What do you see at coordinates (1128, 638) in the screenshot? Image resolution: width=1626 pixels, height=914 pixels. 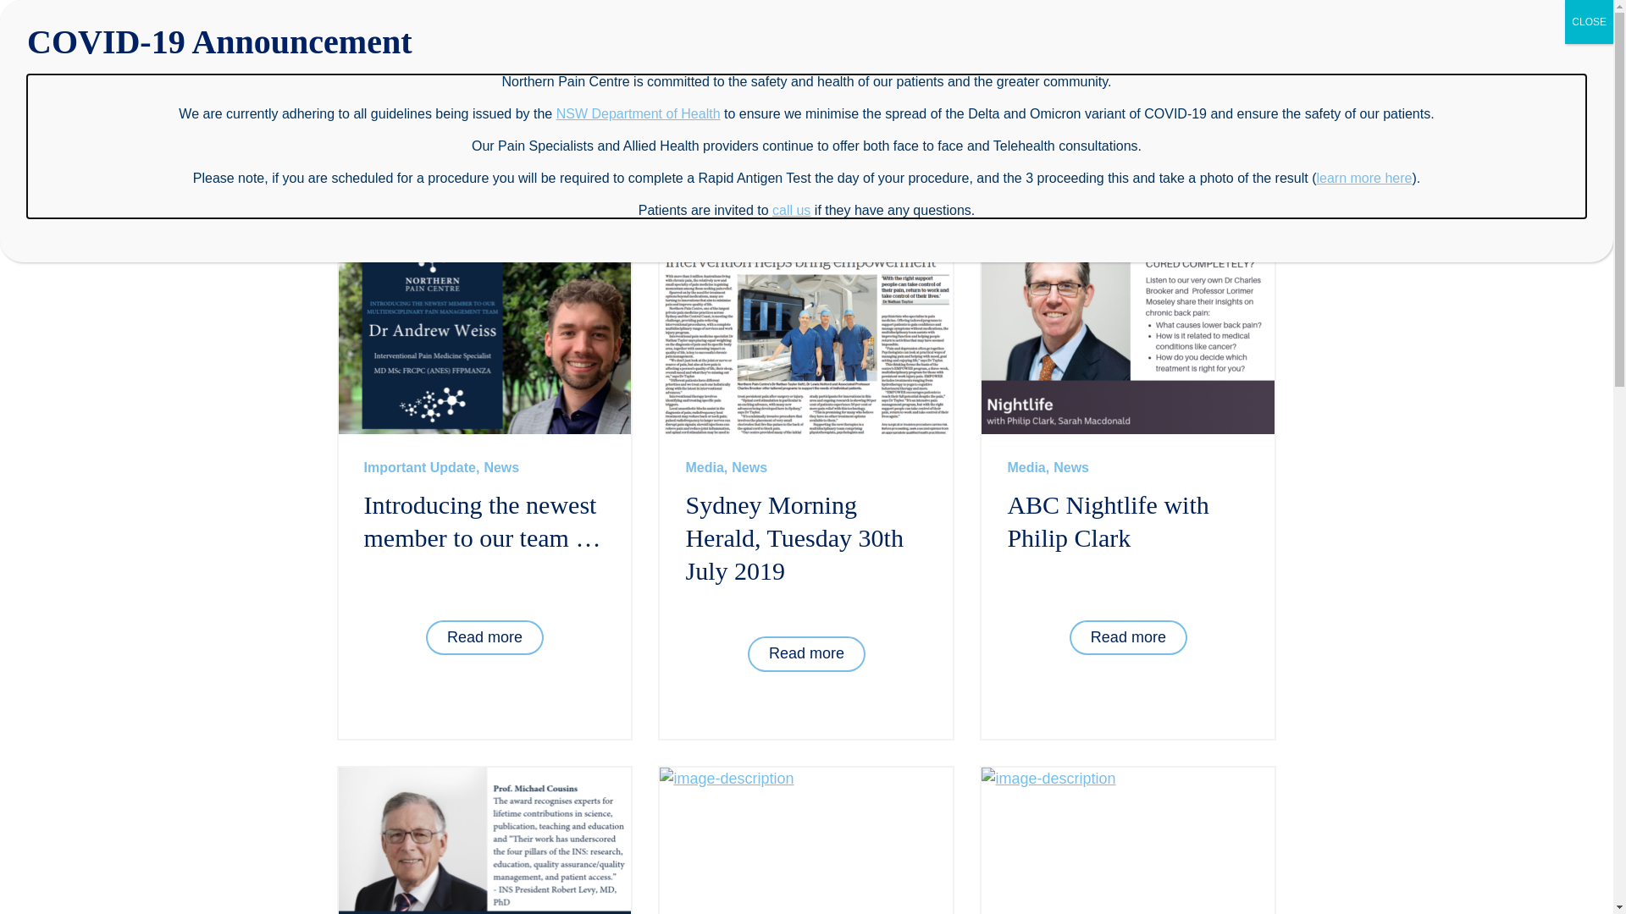 I see `Read more` at bounding box center [1128, 638].